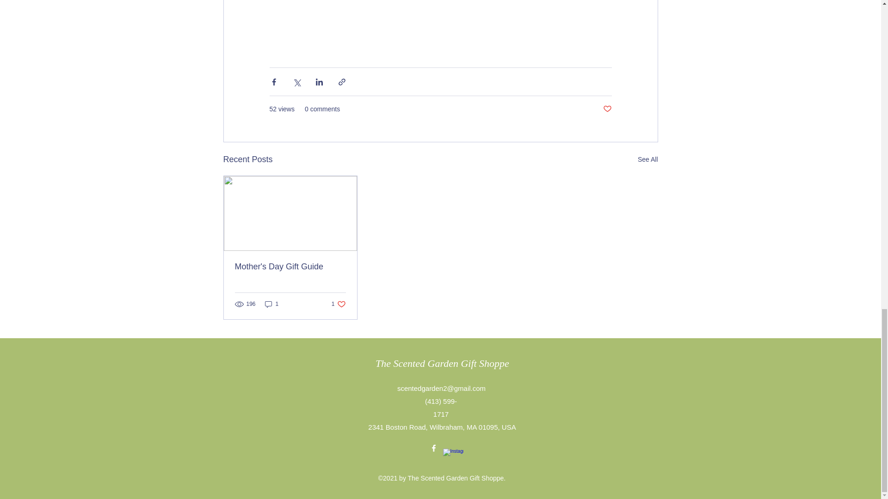 The width and height of the screenshot is (888, 499). I want to click on The Scented Garden Gift Shoppe, so click(442, 363).